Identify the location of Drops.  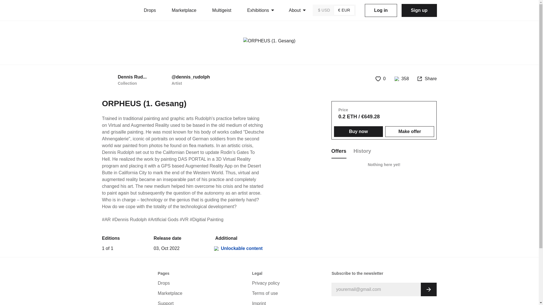
(410, 132).